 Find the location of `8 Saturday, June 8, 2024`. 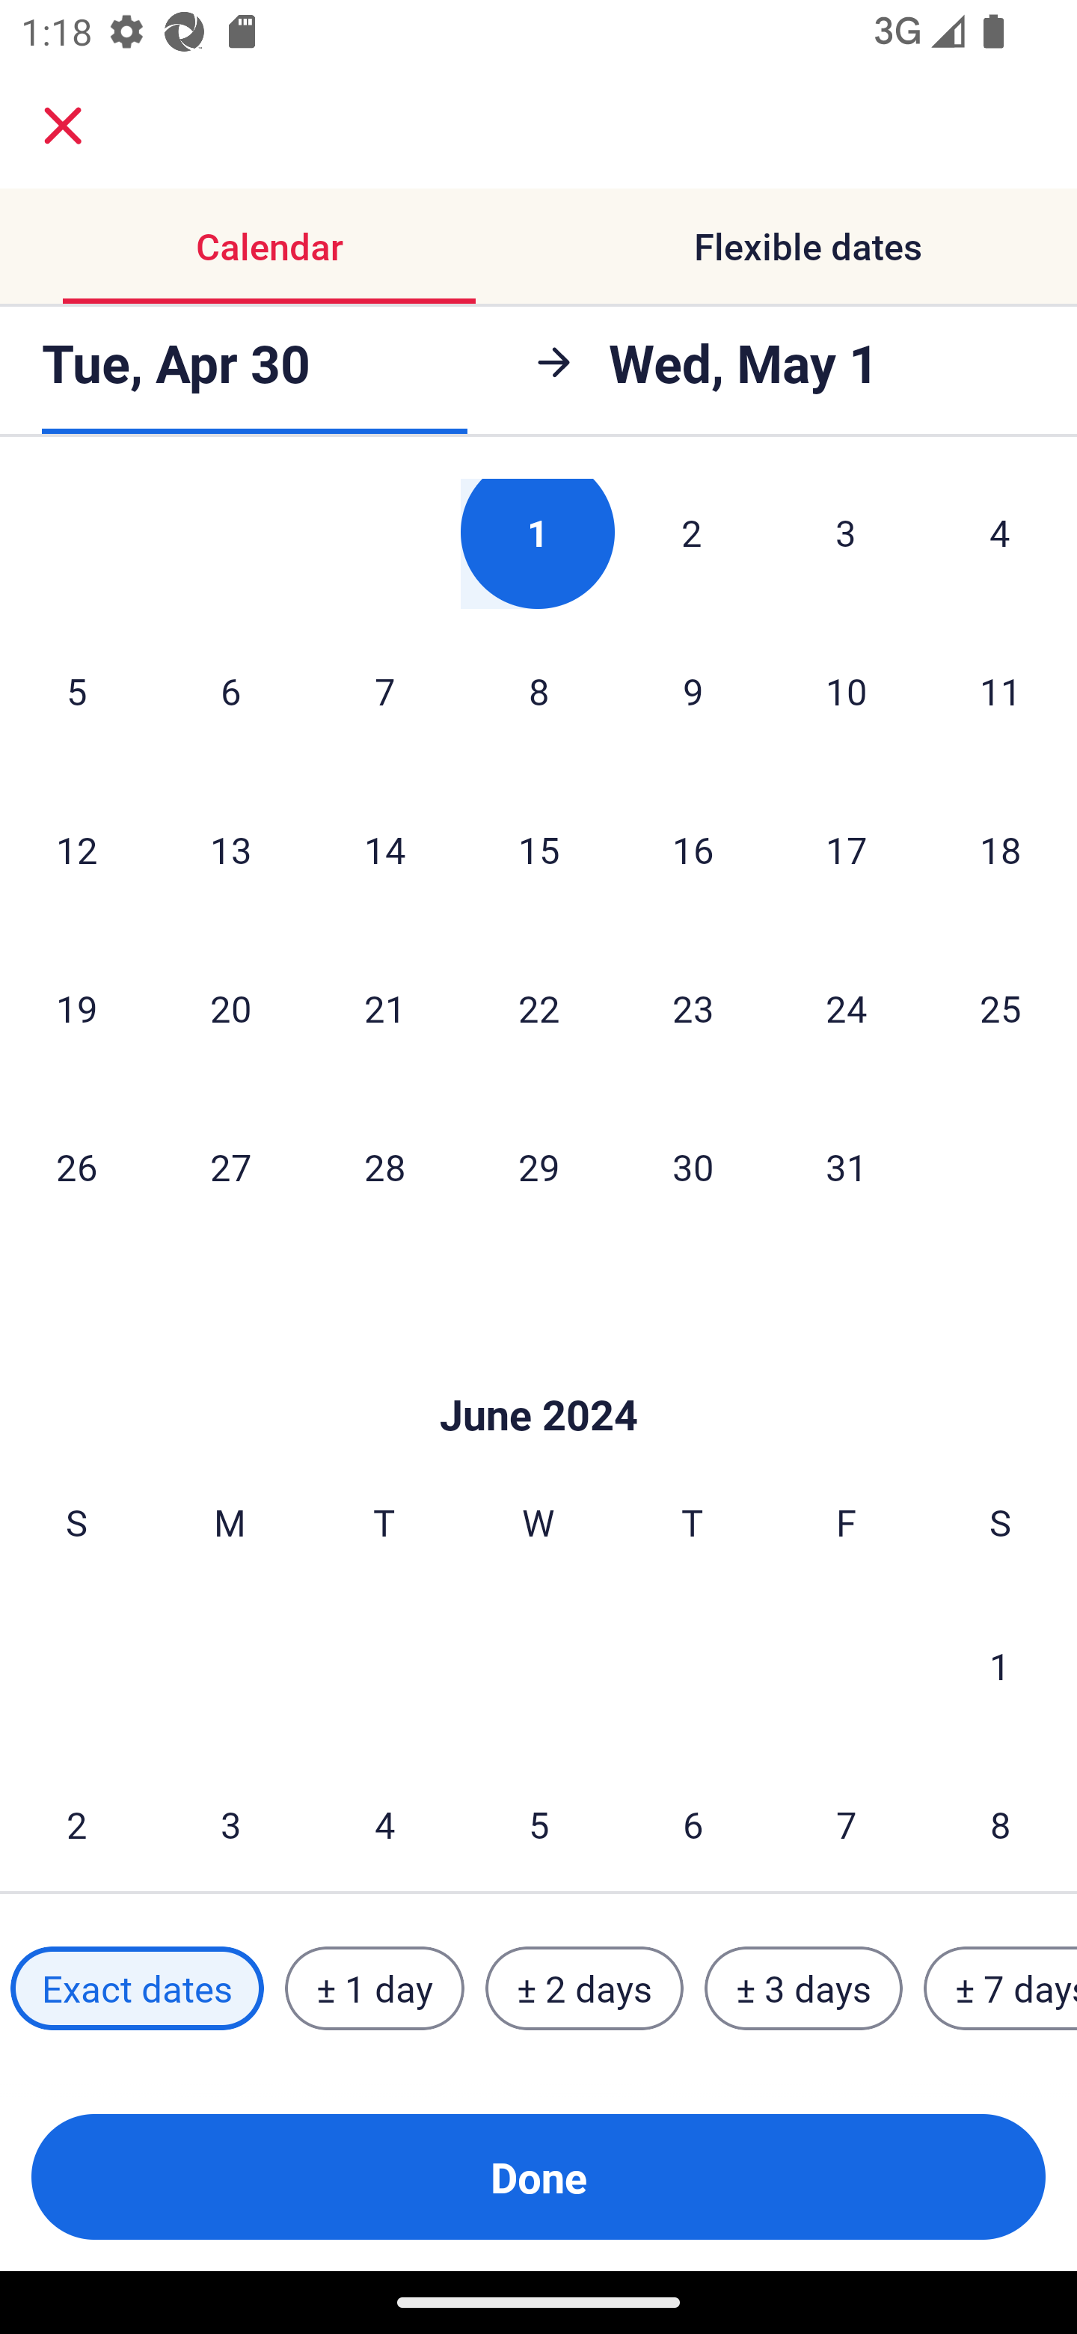

8 Saturday, June 8, 2024 is located at coordinates (1001, 1819).